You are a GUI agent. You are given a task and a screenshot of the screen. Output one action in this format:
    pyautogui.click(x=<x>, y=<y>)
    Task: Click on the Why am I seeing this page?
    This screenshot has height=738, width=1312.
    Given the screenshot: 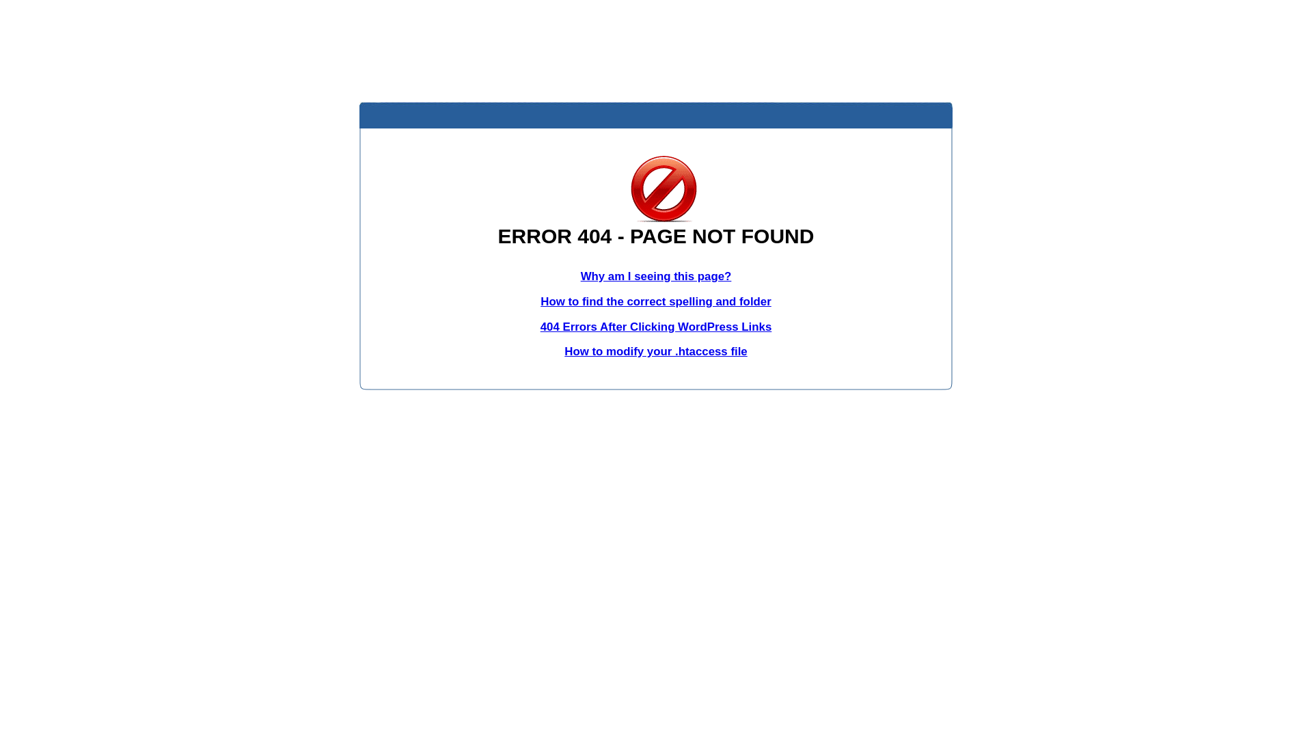 What is the action you would take?
    pyautogui.click(x=656, y=276)
    